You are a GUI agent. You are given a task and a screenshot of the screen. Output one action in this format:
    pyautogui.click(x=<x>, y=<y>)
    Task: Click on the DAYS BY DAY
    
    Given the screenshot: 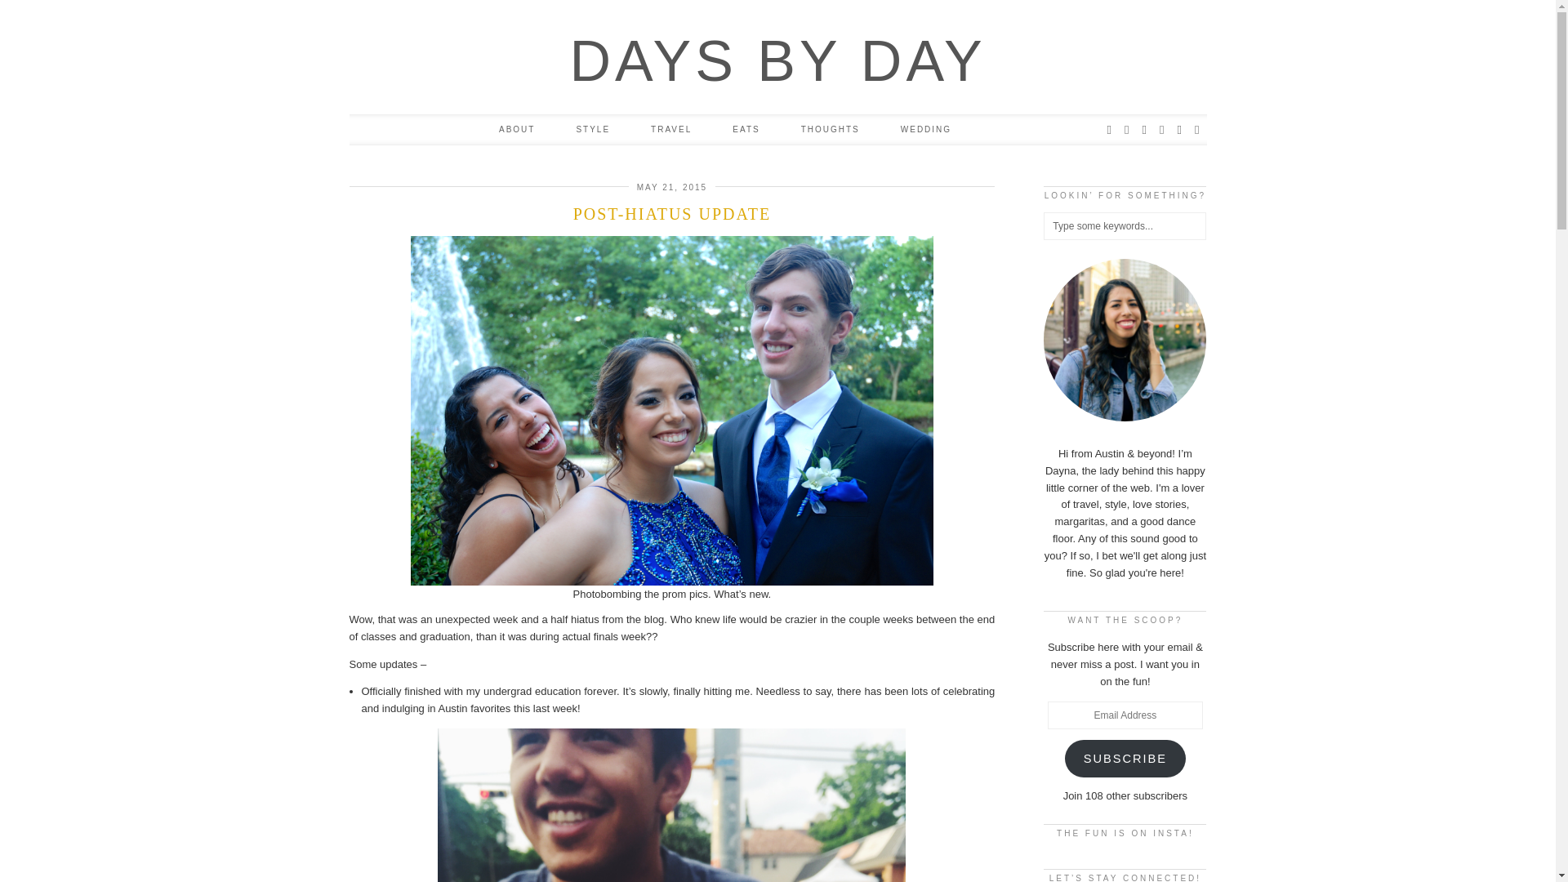 What is the action you would take?
    pyautogui.click(x=777, y=60)
    